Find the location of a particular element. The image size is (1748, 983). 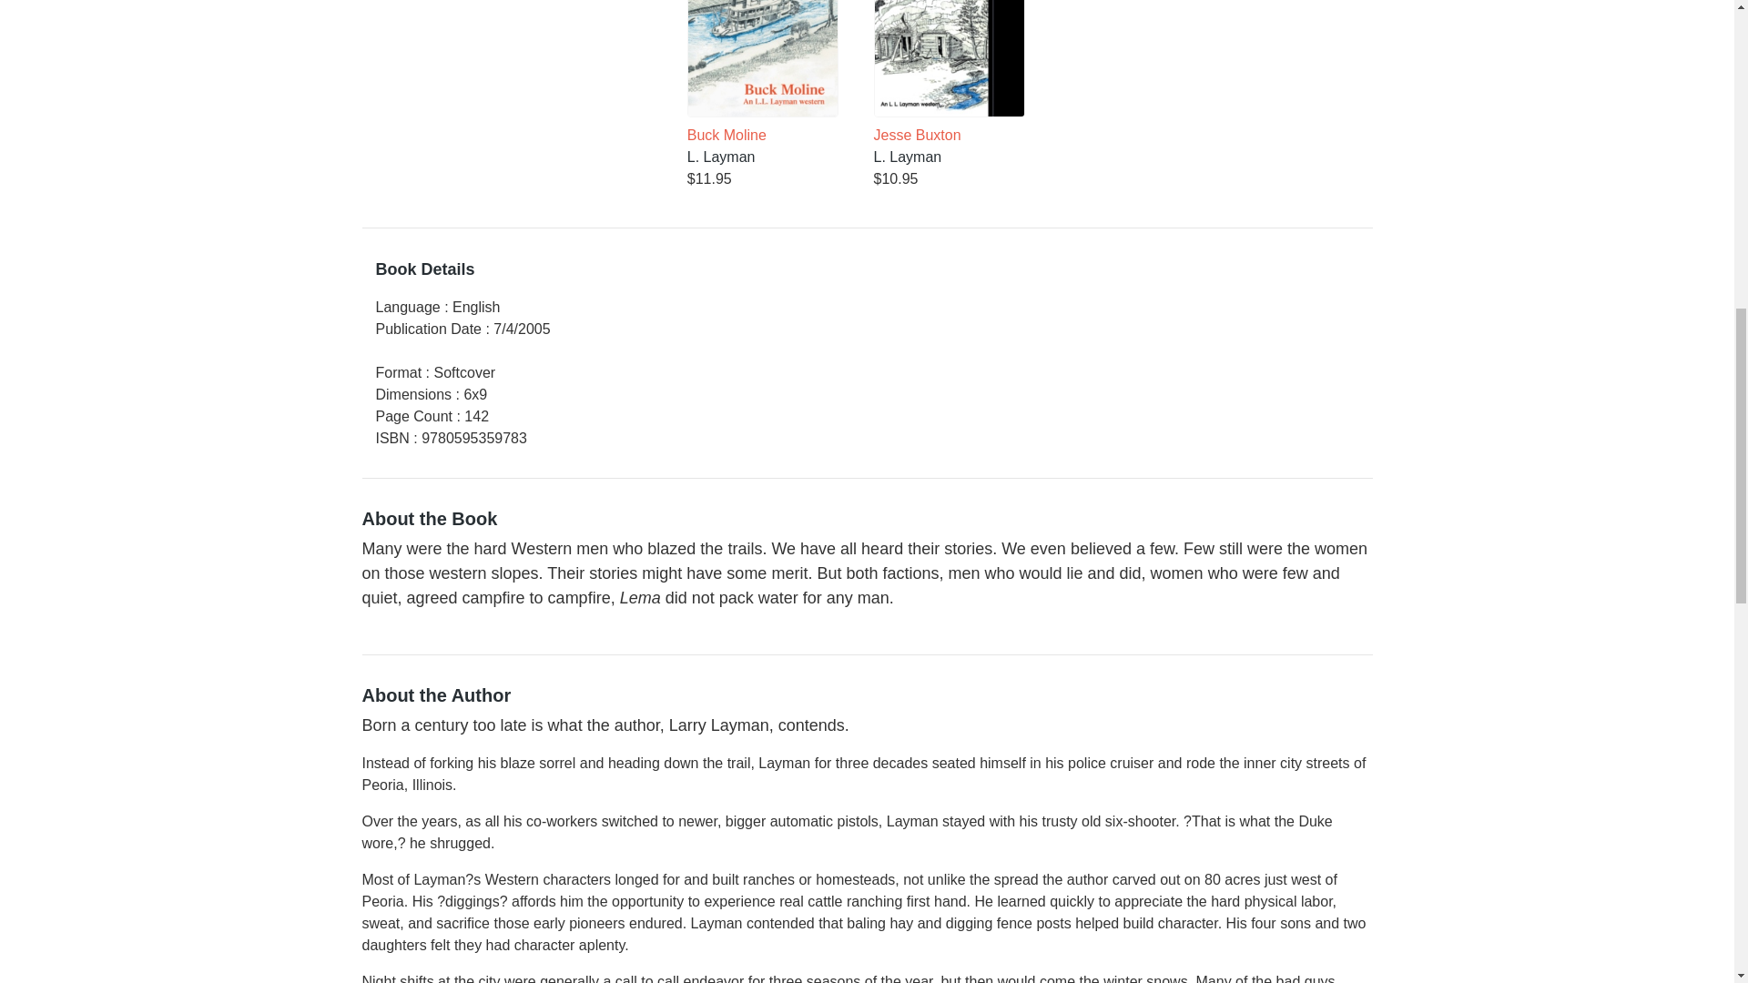

Jesse Buxton is located at coordinates (949, 73).